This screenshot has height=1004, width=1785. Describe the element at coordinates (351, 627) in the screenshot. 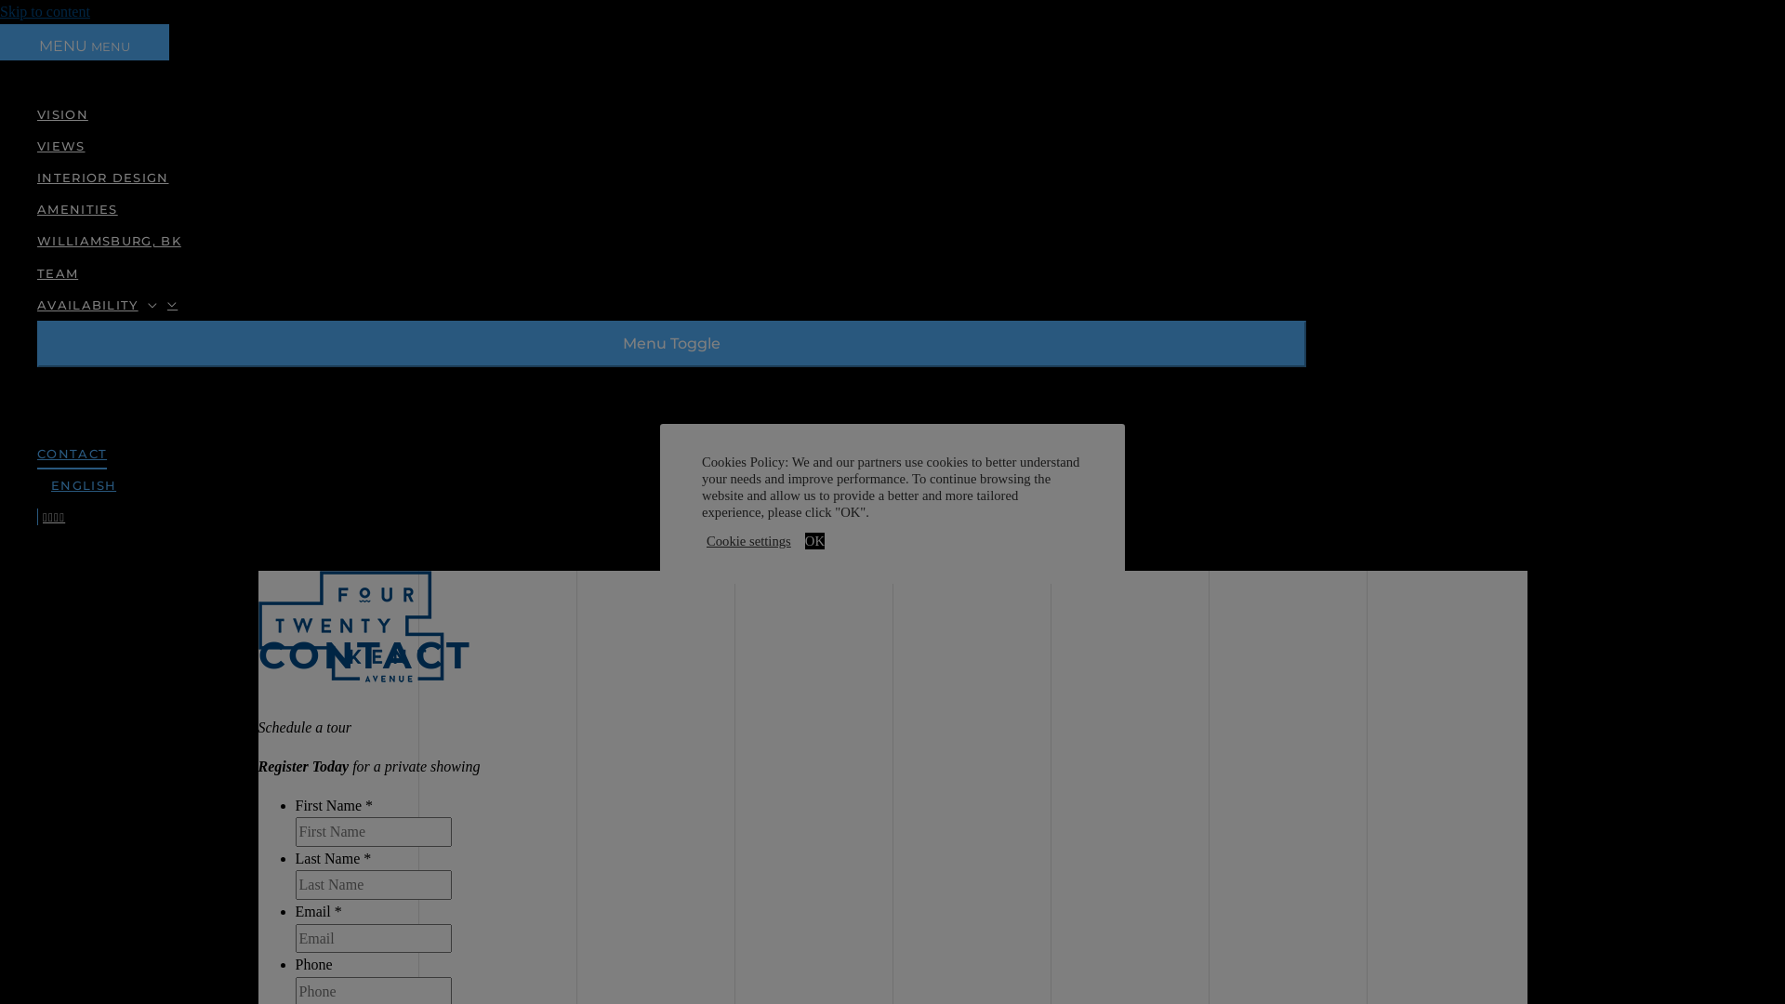

I see `420kent-logo-final` at that location.